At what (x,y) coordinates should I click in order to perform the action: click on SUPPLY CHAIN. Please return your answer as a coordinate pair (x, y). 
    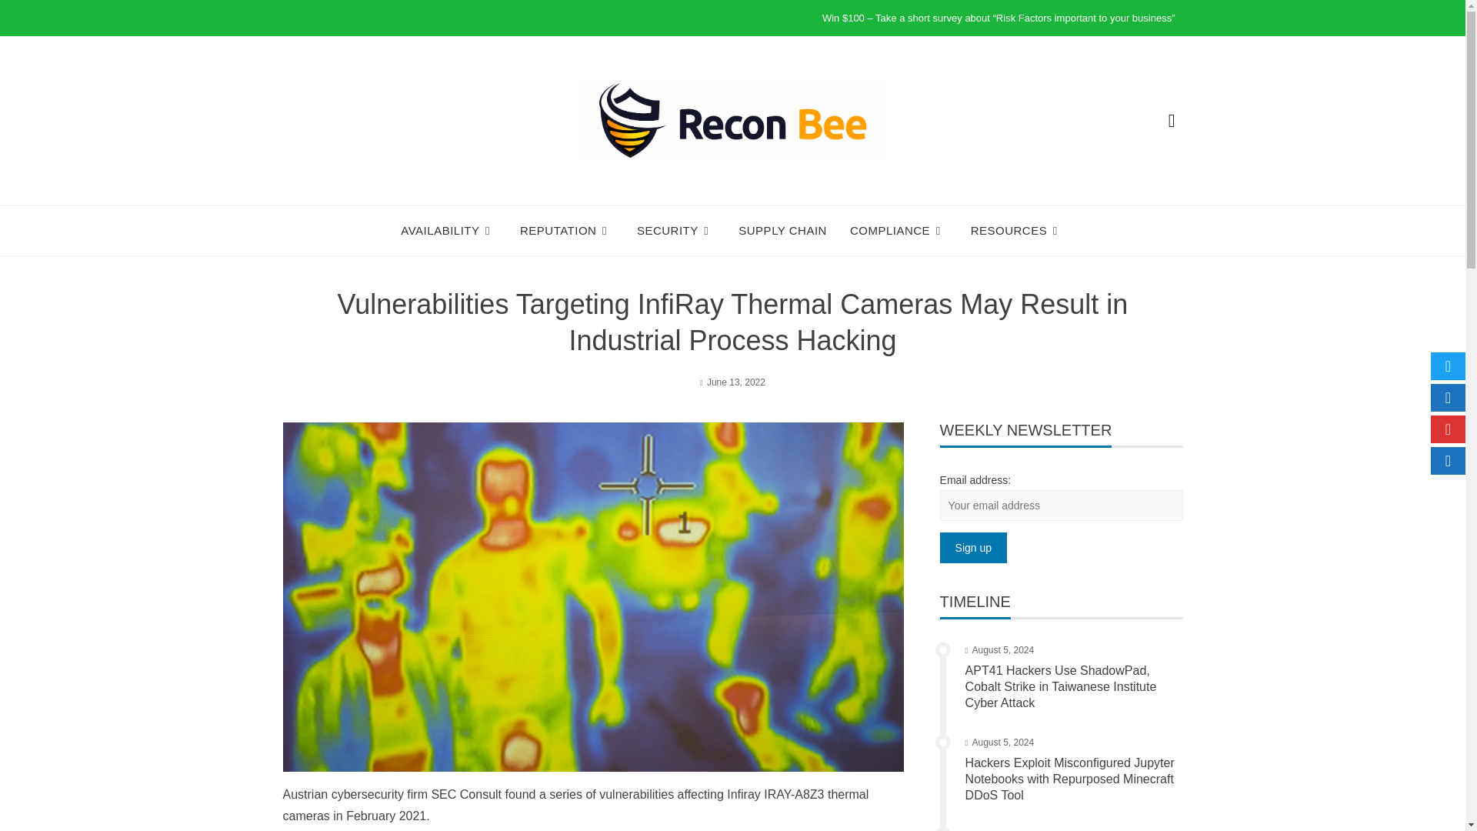
    Looking at the image, I should click on (783, 231).